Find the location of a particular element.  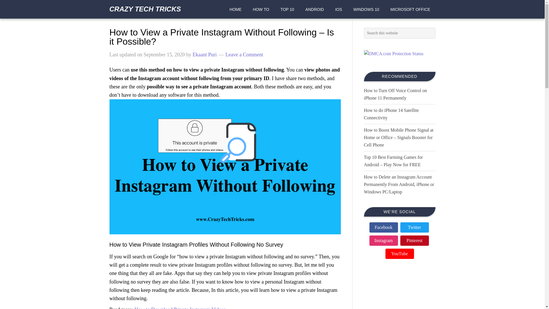

How to Download Private Instagram Videos is located at coordinates (180, 308).